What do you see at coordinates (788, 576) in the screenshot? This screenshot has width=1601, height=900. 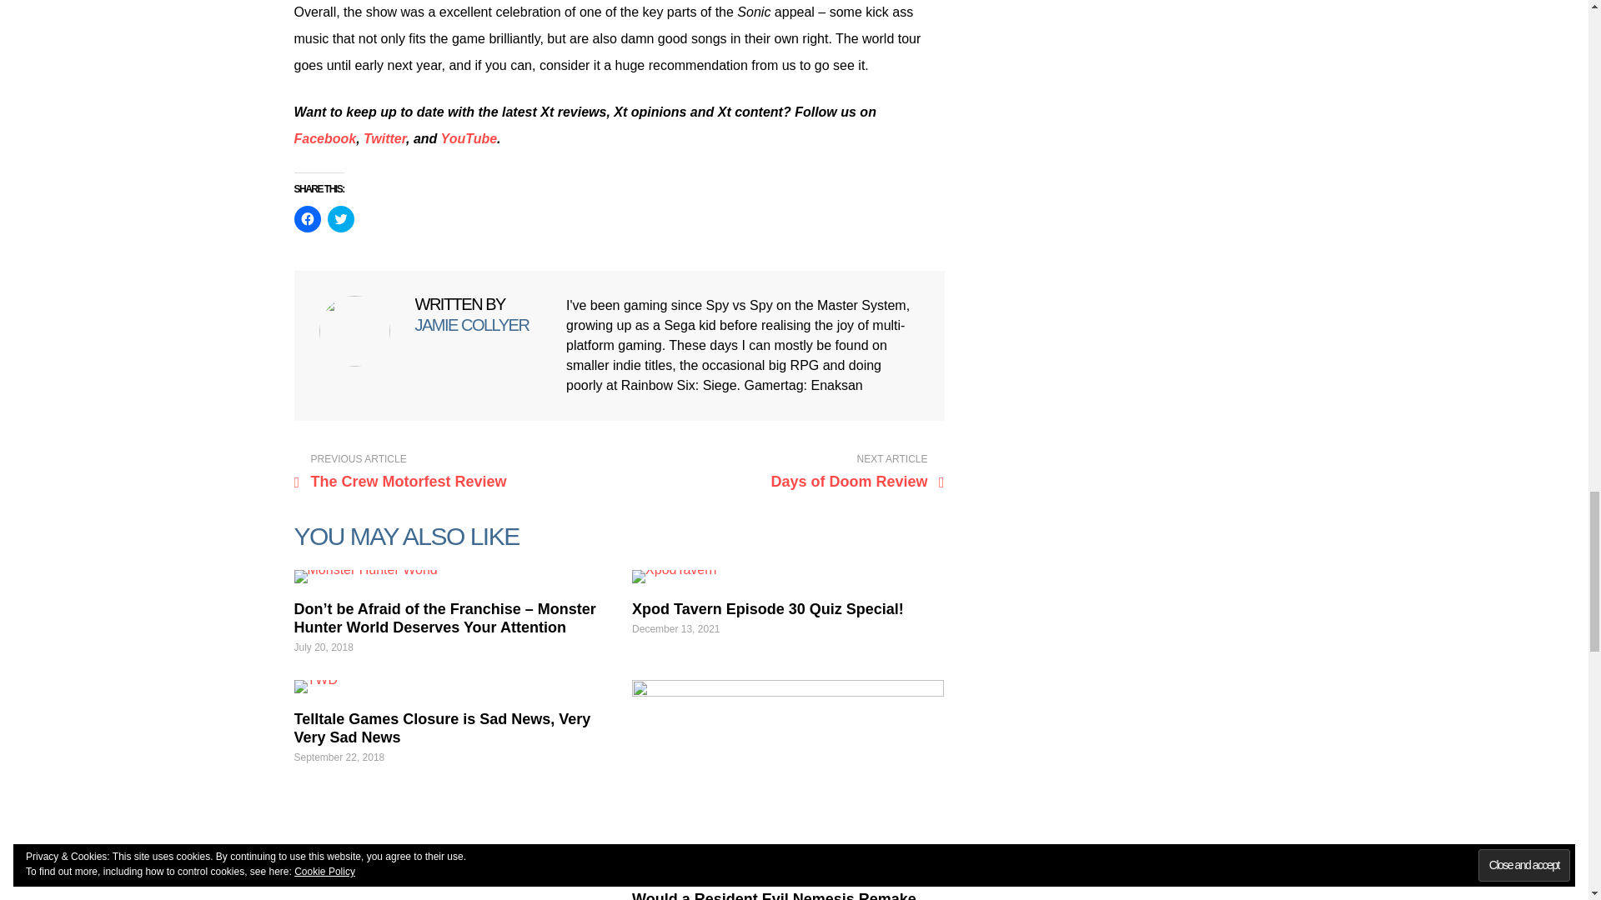 I see `Xpod Tavern Episode 30 Quiz Special!` at bounding box center [788, 576].